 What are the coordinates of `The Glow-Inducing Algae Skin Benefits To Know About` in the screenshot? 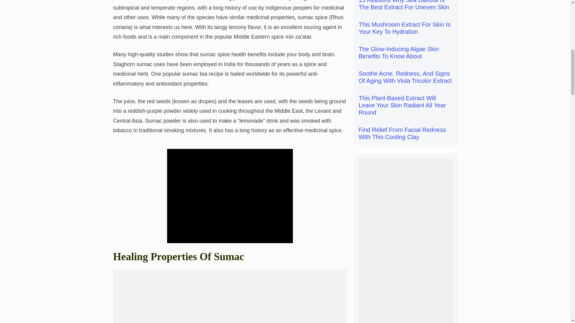 It's located at (399, 53).